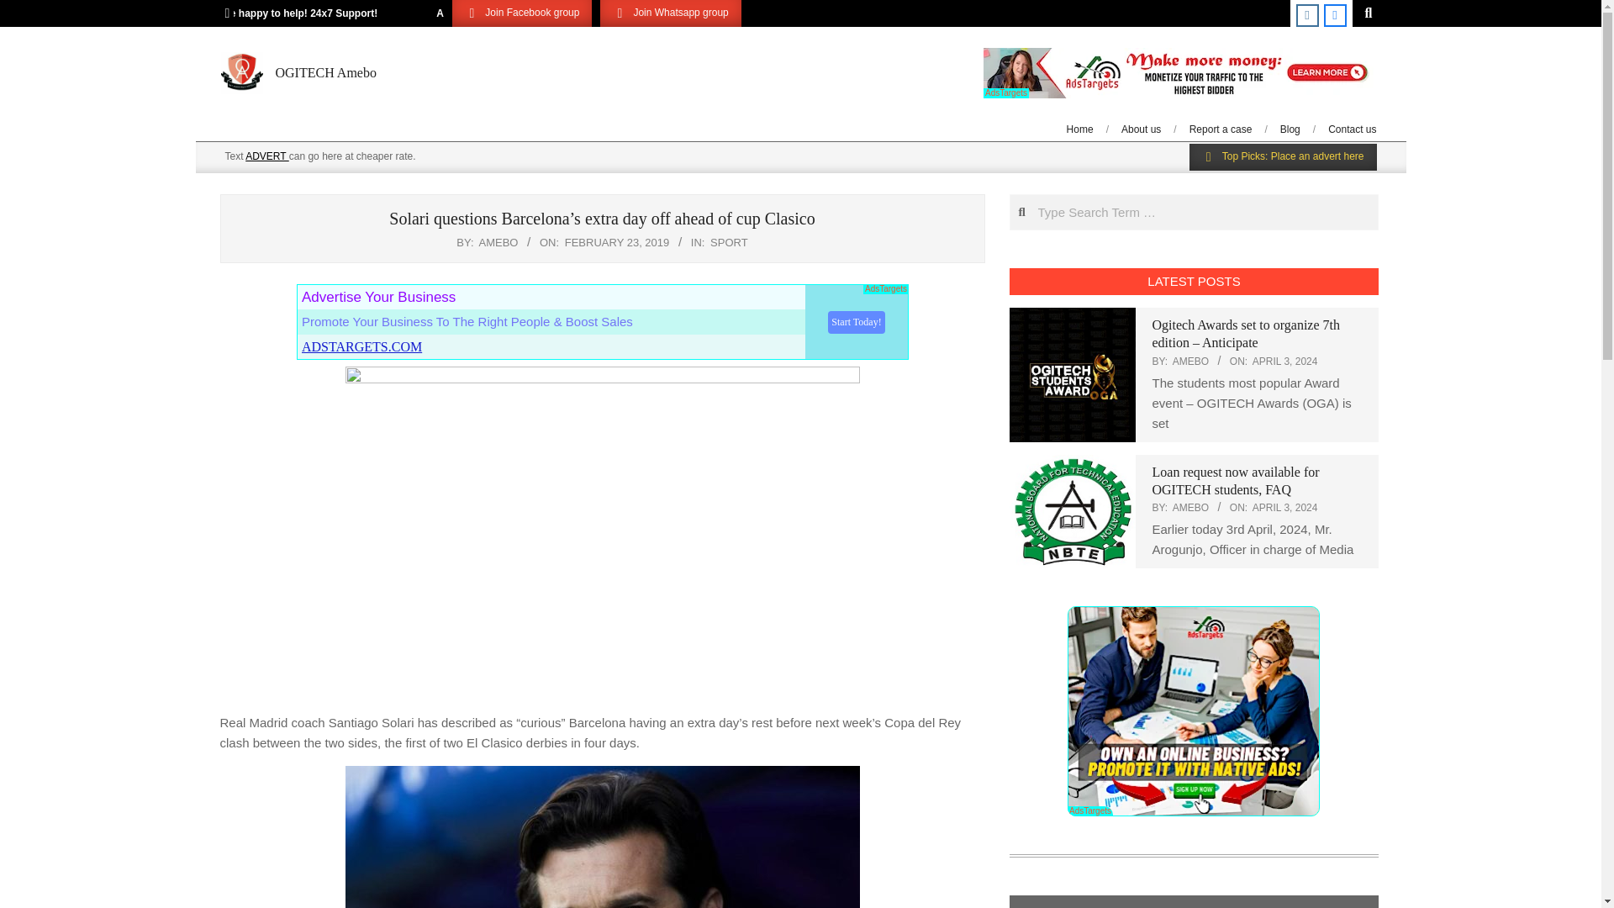 This screenshot has width=1614, height=908. What do you see at coordinates (729, 242) in the screenshot?
I see `SPORT` at bounding box center [729, 242].